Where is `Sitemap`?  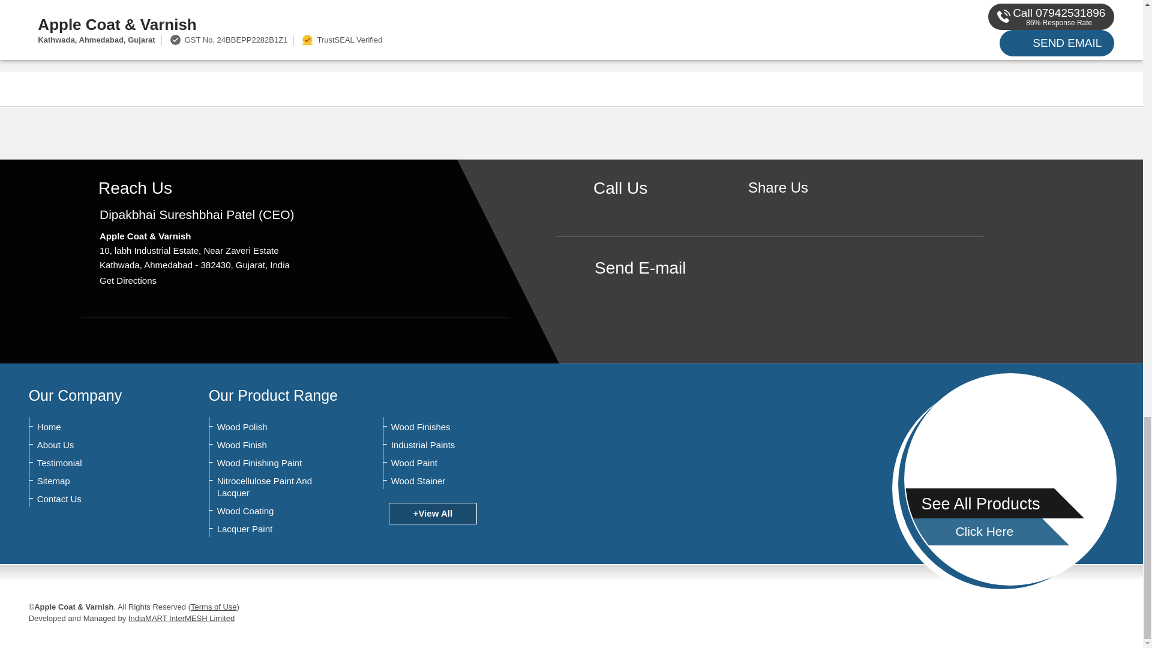
Sitemap is located at coordinates (96, 481).